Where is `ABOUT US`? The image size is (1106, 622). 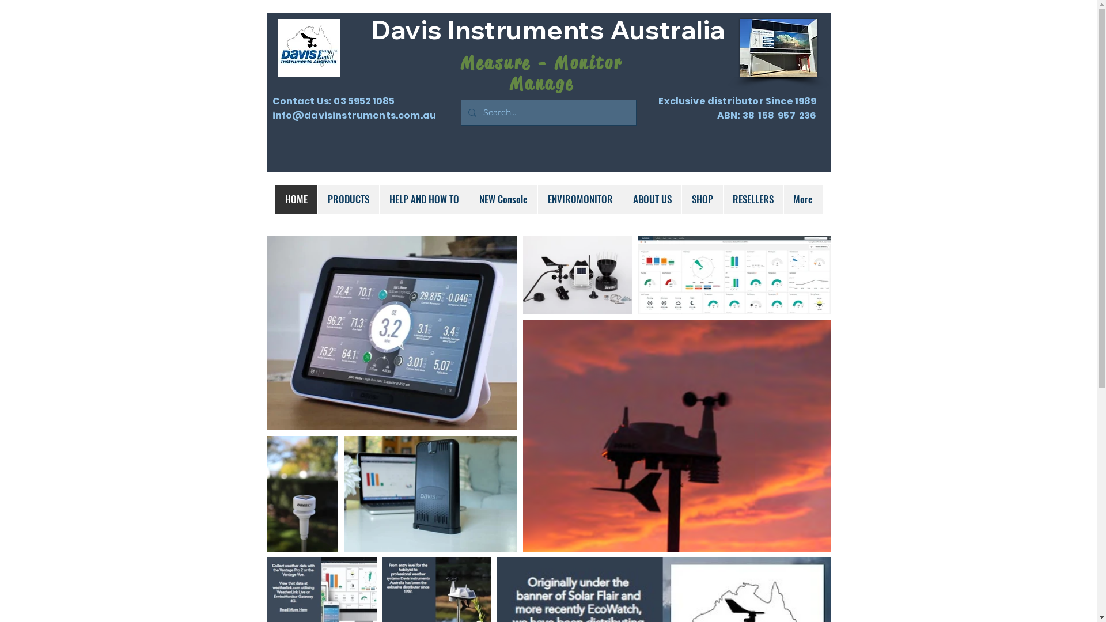 ABOUT US is located at coordinates (652, 199).